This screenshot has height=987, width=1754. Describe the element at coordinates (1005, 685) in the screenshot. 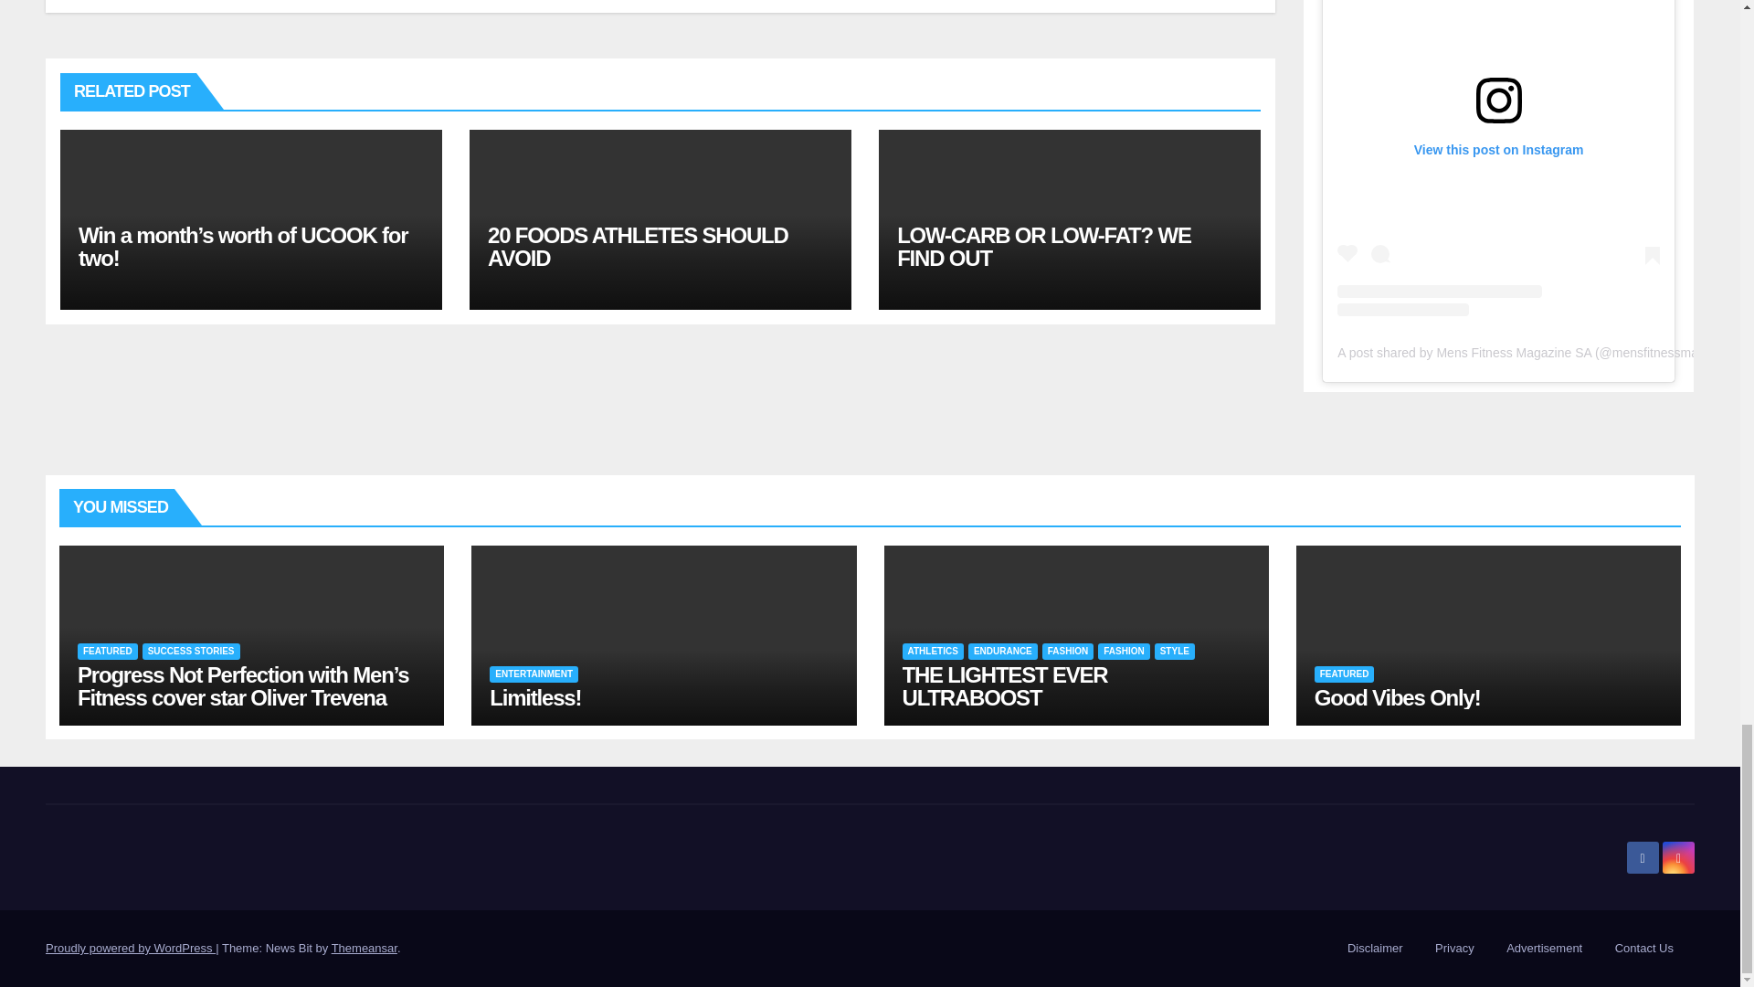

I see `Permalink to: THE LIGHTEST EVER ULTRABOOST` at that location.